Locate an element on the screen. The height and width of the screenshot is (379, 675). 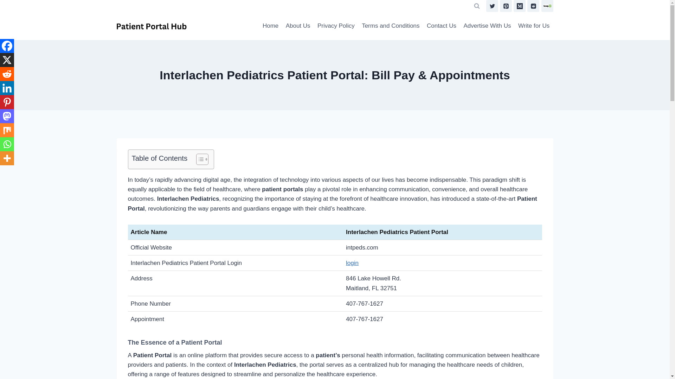
Terms and Conditions is located at coordinates (391, 26).